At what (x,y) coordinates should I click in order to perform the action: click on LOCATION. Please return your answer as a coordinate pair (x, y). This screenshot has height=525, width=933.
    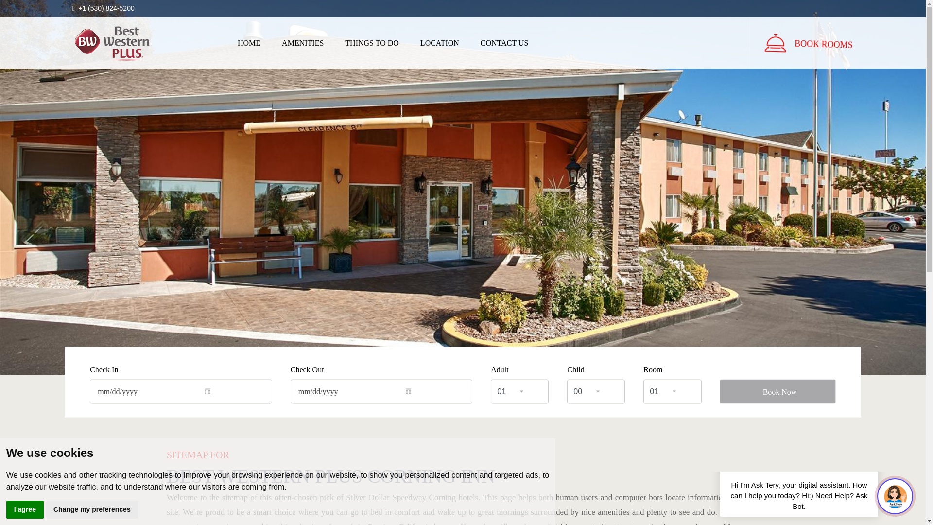
    Looking at the image, I should click on (440, 43).